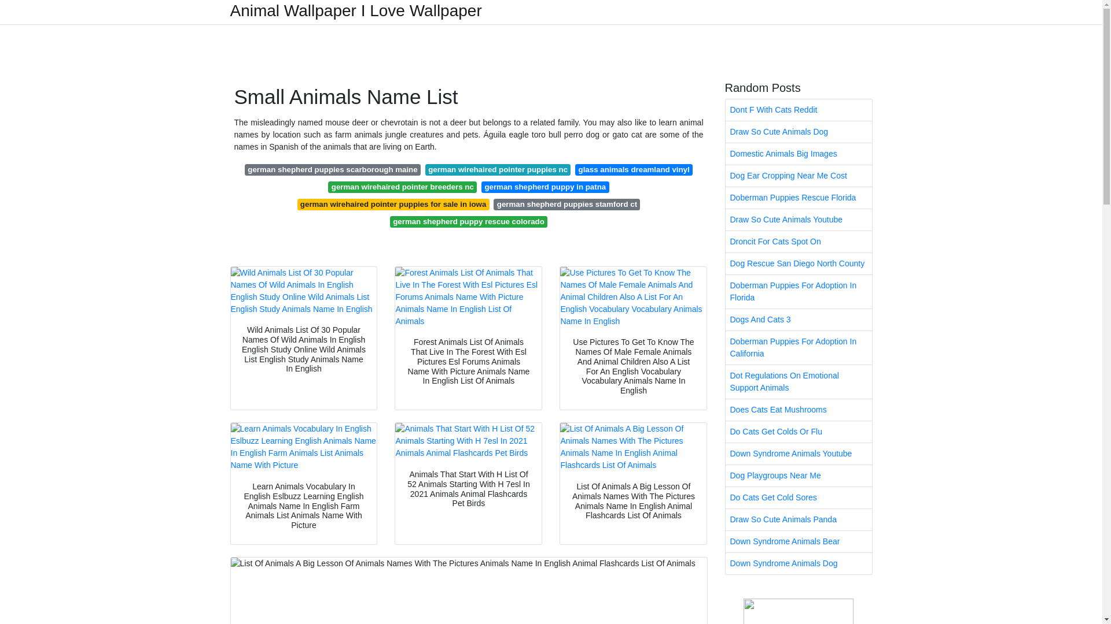 The image size is (1111, 624). Describe the element at coordinates (545, 187) in the screenshot. I see `german shepherd puppy in patna` at that location.